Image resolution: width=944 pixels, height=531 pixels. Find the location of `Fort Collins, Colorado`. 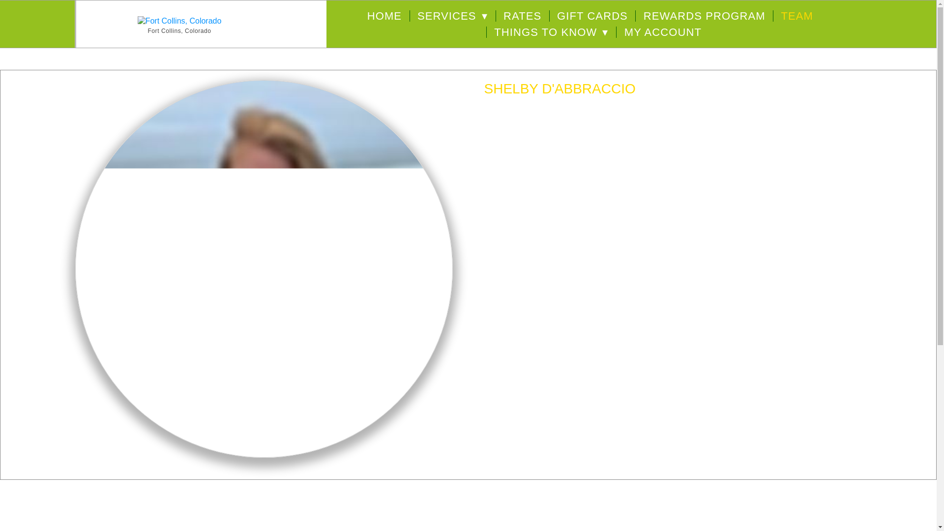

Fort Collins, Colorado is located at coordinates (179, 30).